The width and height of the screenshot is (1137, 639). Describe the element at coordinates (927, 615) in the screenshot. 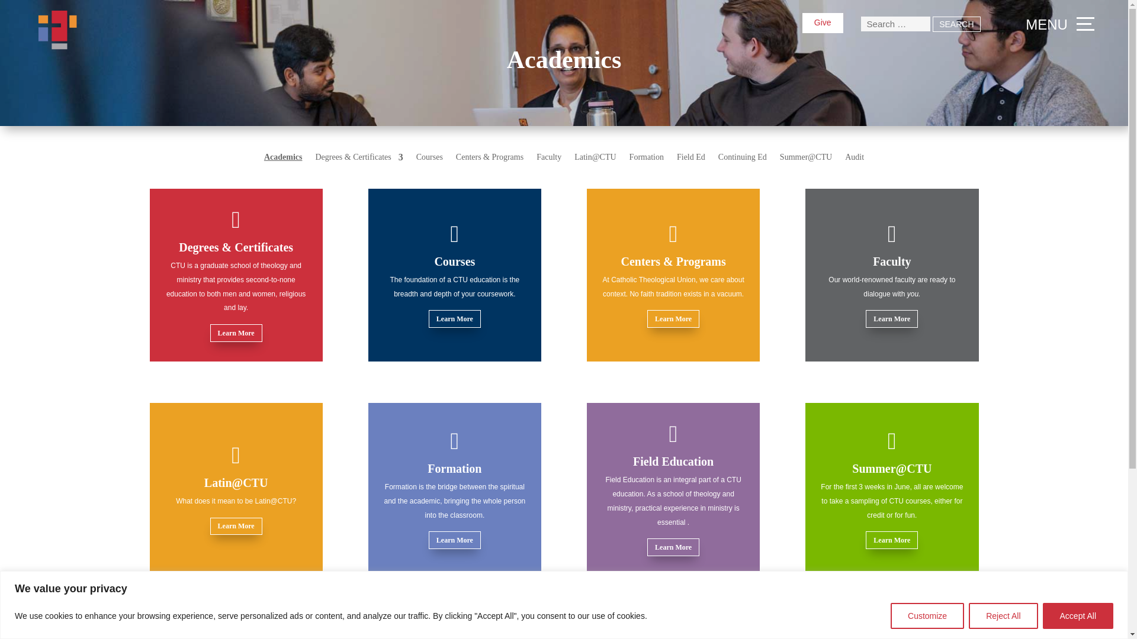

I see `Customize` at that location.